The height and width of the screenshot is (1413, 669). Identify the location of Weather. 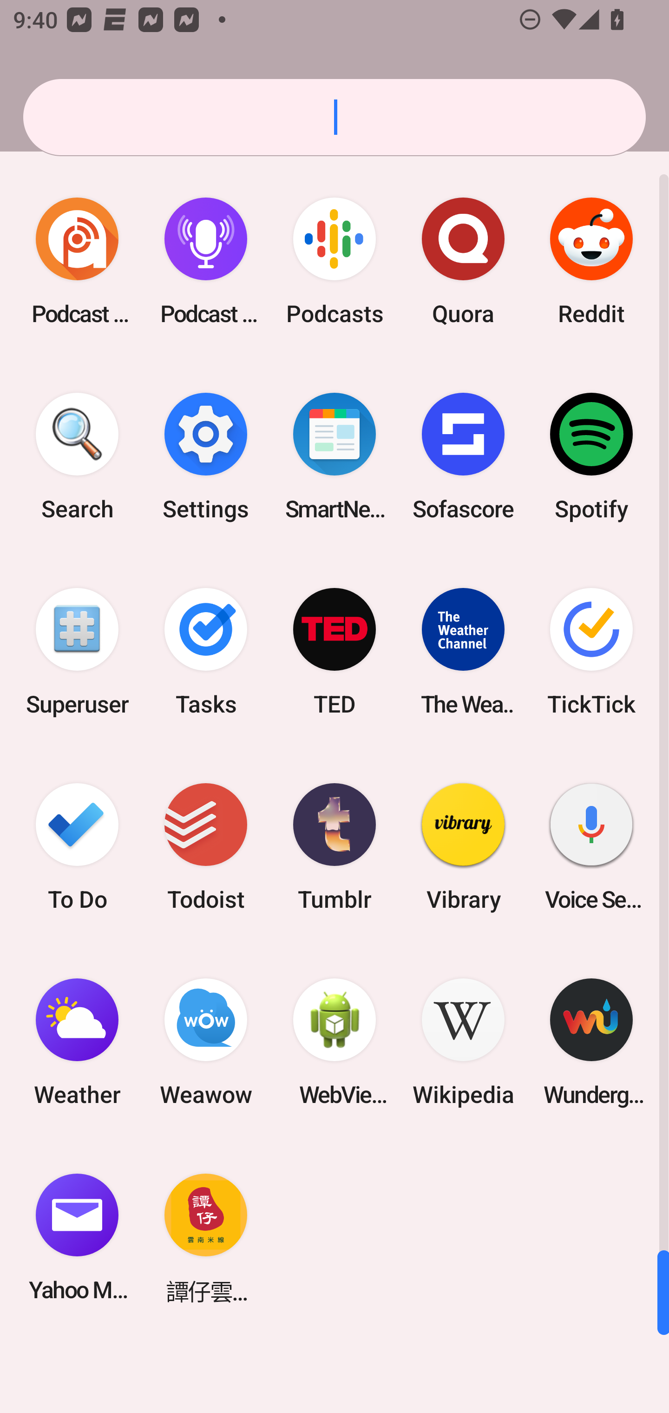
(77, 1042).